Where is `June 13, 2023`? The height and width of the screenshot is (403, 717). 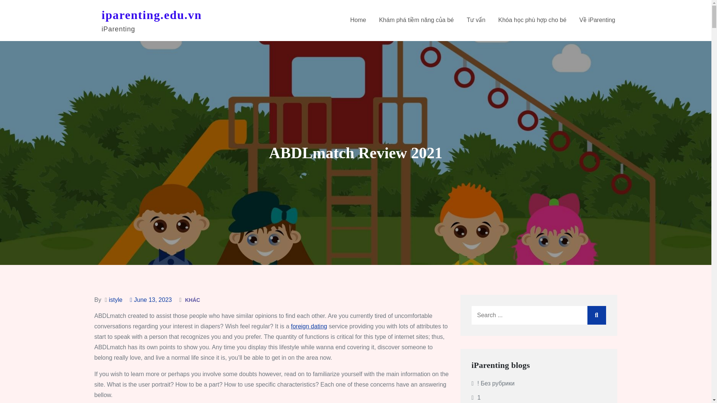
June 13, 2023 is located at coordinates (151, 300).